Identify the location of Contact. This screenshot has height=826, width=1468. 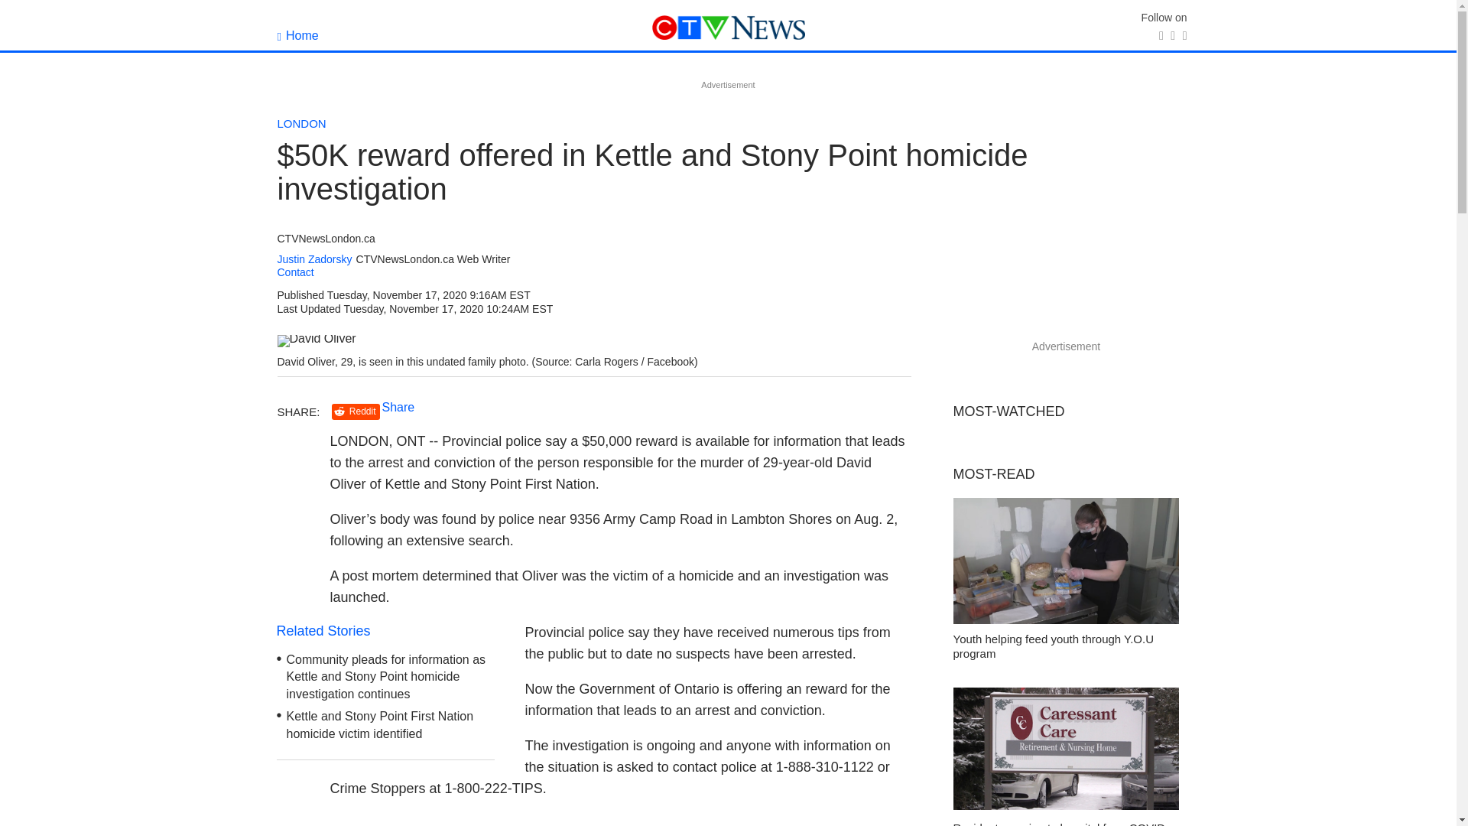
(295, 272).